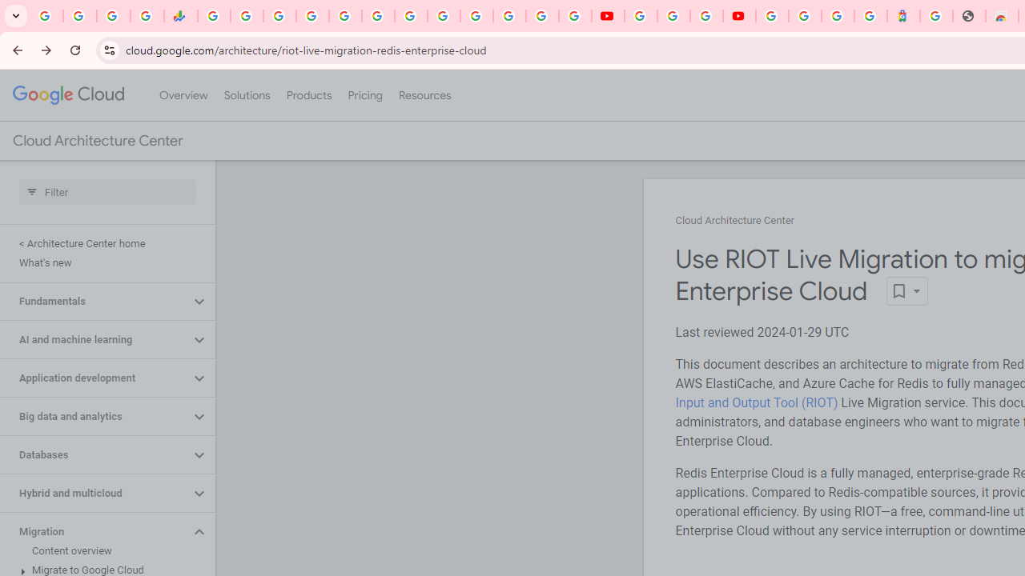 This screenshot has width=1025, height=576. Describe the element at coordinates (94, 416) in the screenshot. I see `Big data and analytics` at that location.